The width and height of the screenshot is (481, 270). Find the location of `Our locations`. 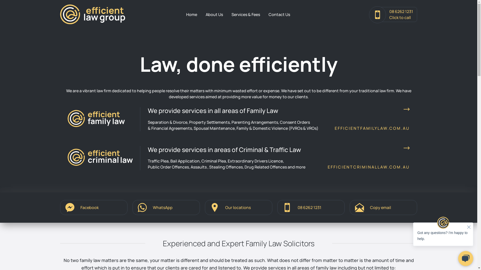

Our locations is located at coordinates (238, 207).